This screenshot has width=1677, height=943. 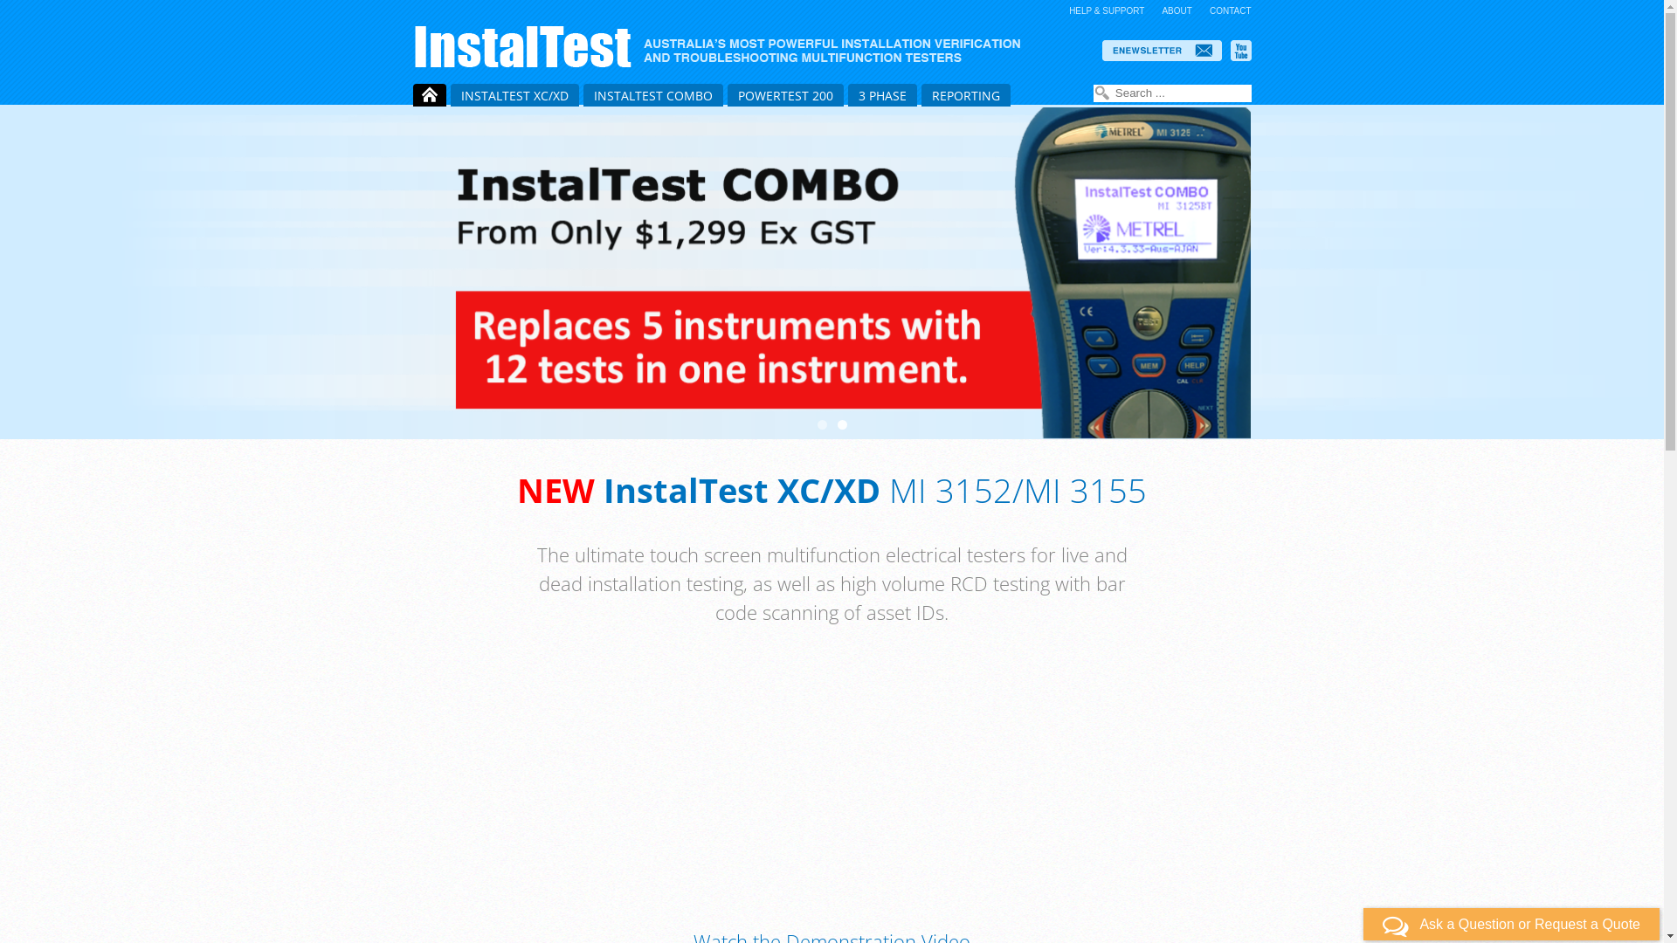 I want to click on INSTALTEST XC/XD, so click(x=515, y=96).